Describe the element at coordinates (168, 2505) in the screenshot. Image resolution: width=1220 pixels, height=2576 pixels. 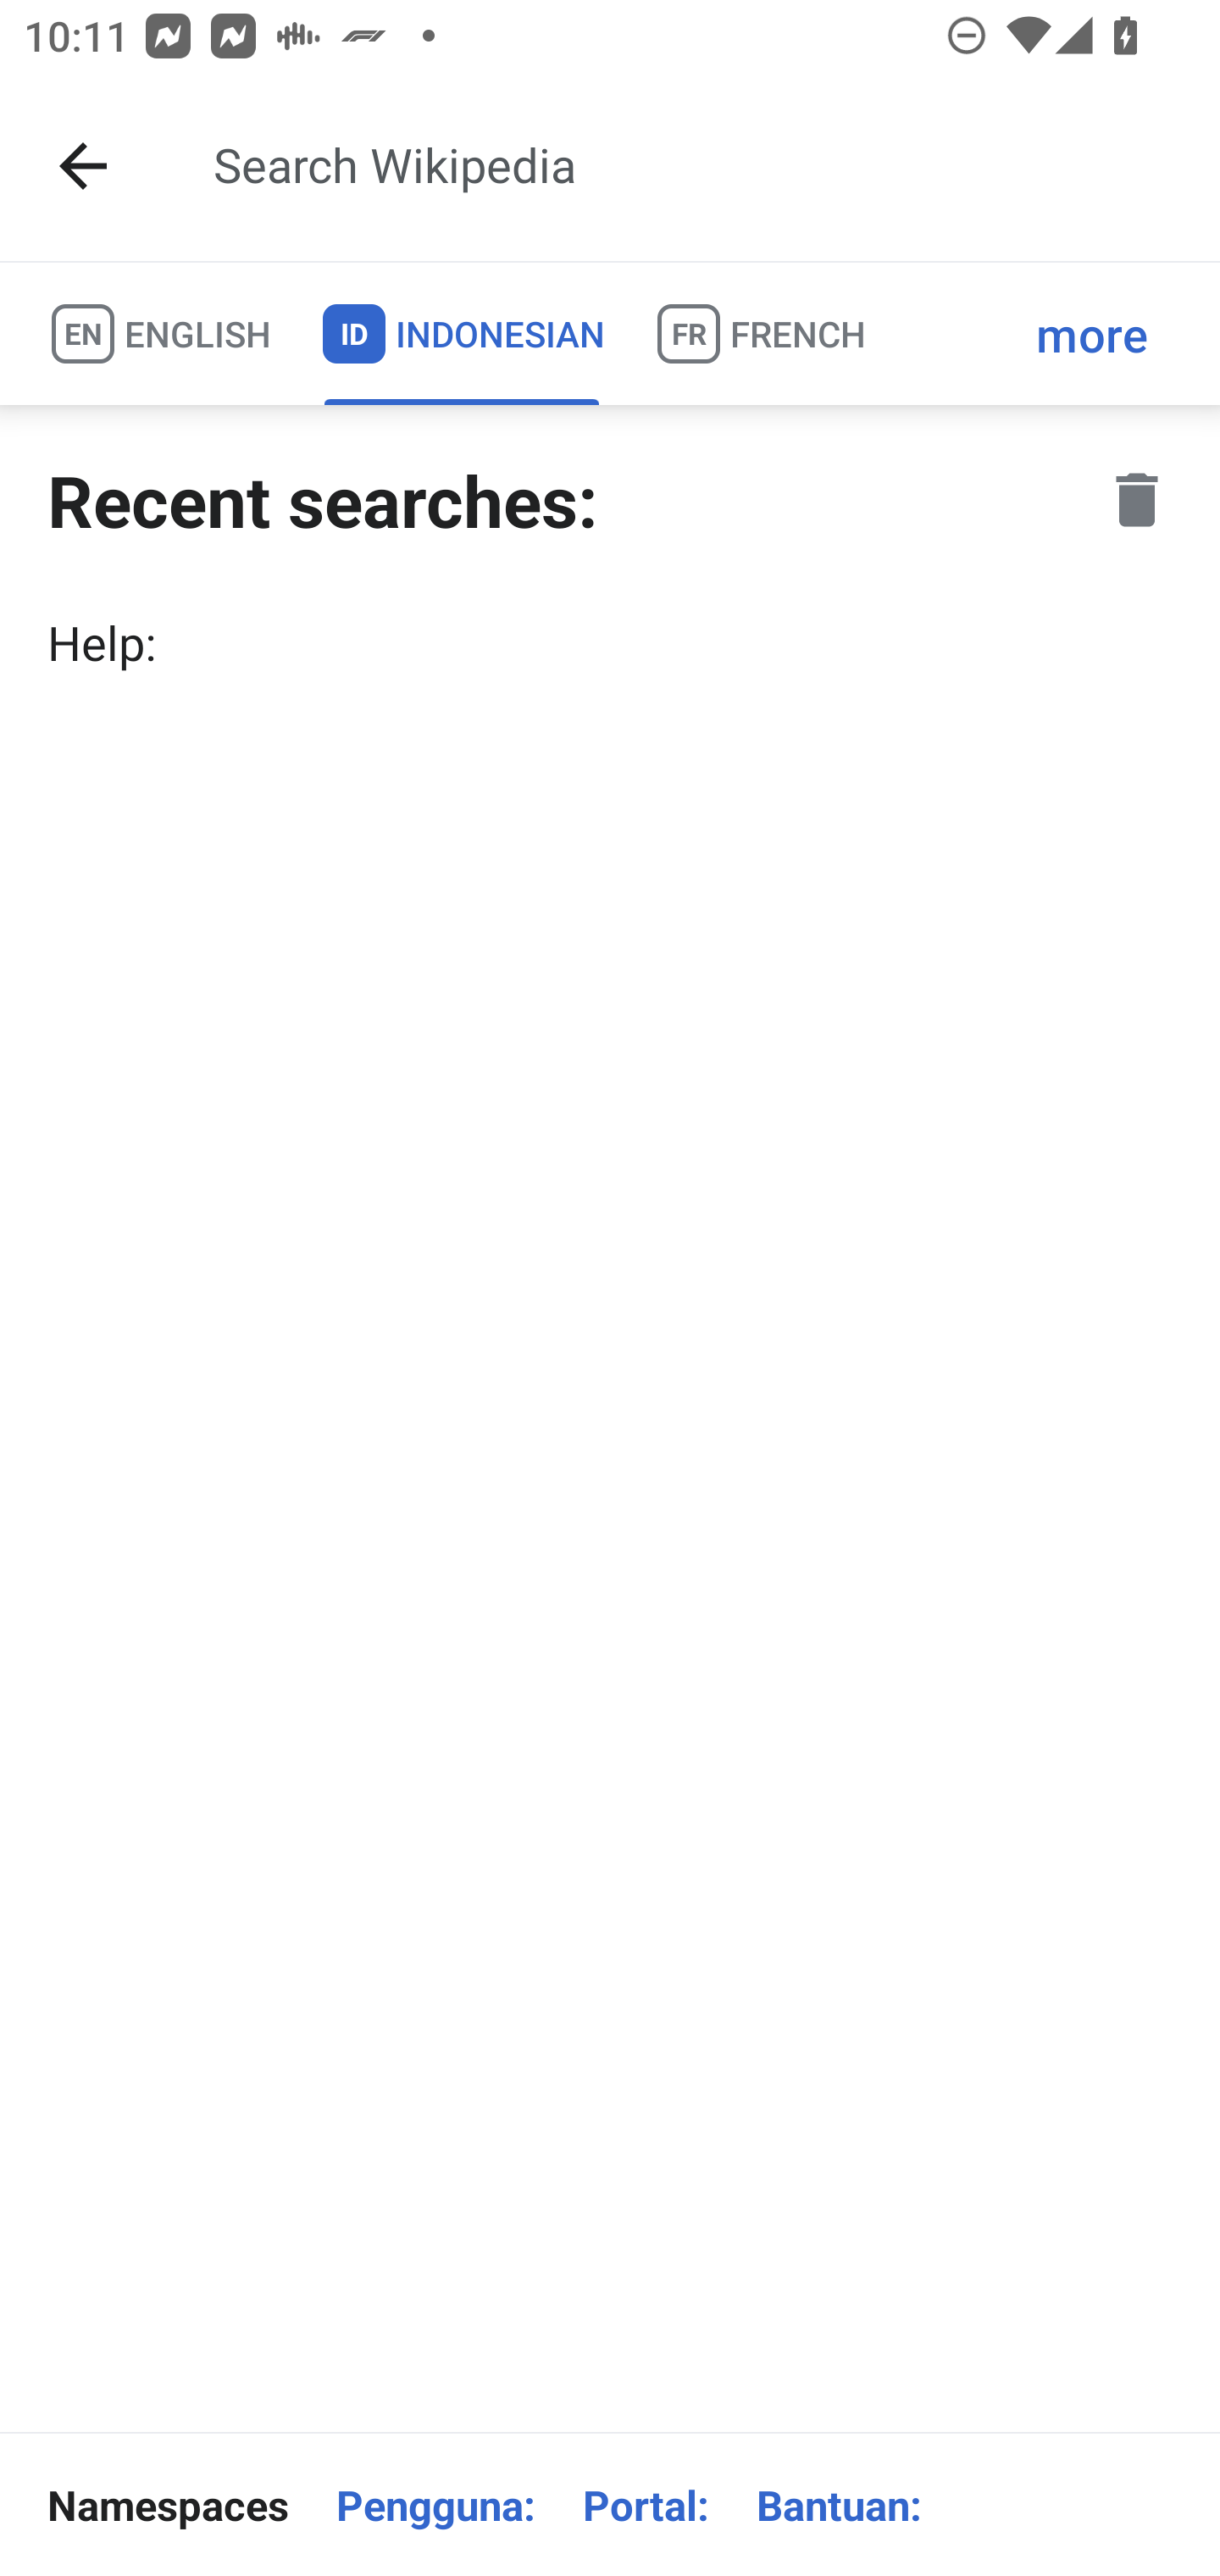
I see `Namespaces` at that location.